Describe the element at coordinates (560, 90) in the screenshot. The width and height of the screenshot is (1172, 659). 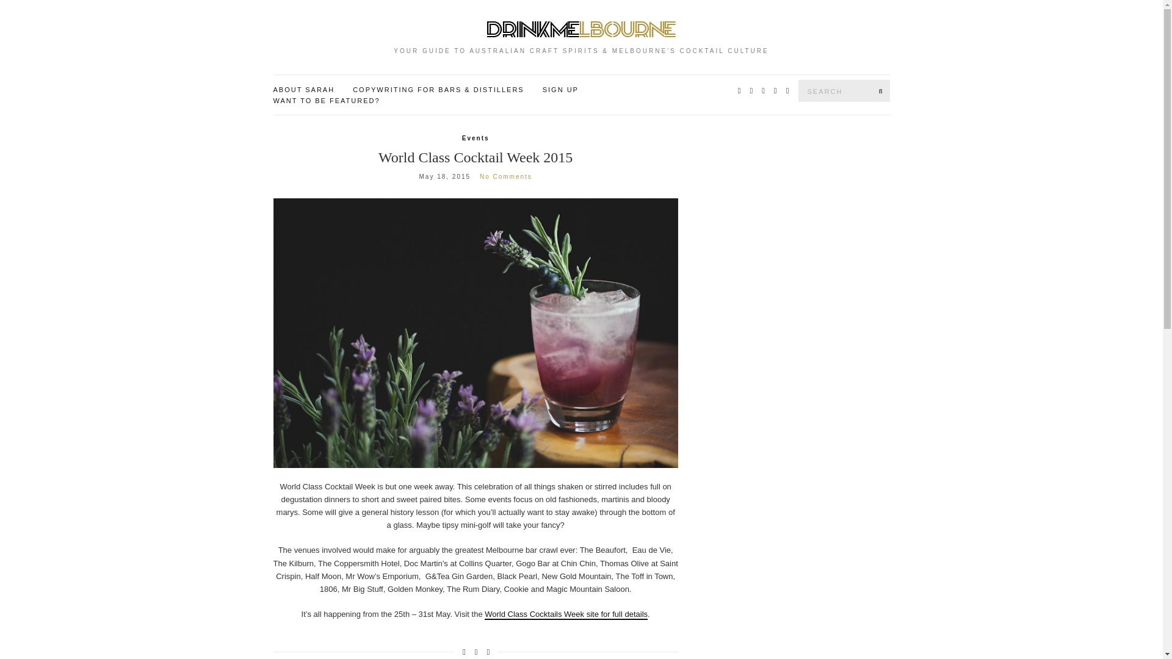
I see `SIGN UP` at that location.